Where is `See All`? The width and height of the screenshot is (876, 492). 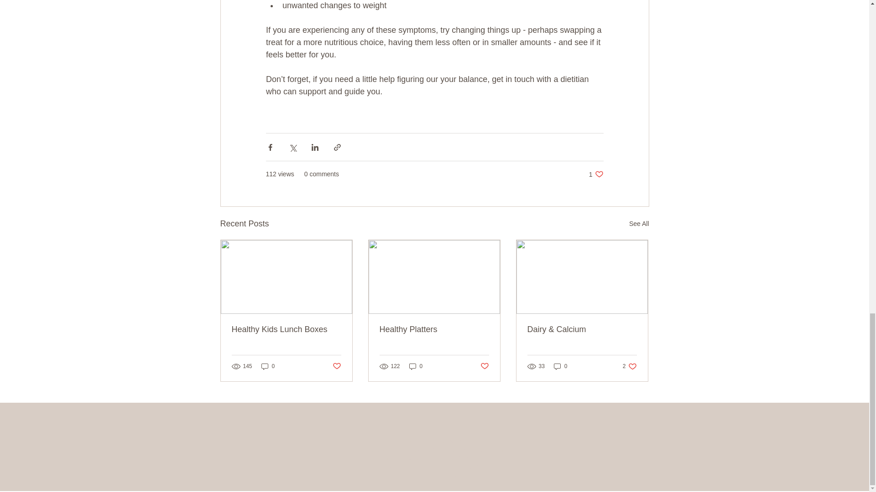 See All is located at coordinates (485, 366).